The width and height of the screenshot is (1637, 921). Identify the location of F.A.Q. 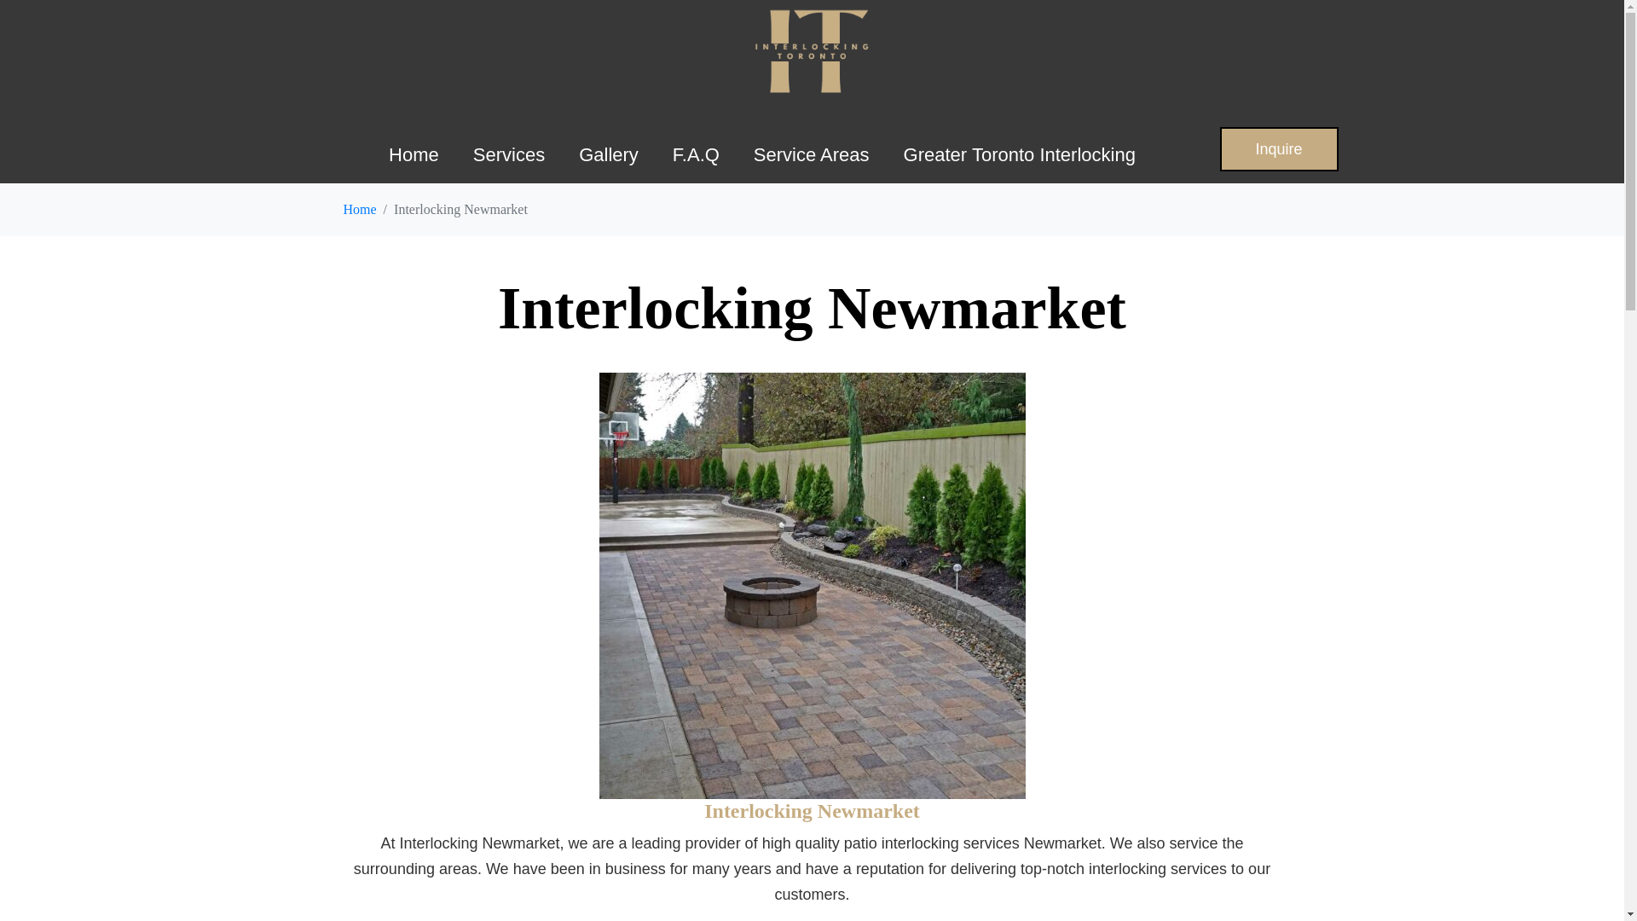
(696, 155).